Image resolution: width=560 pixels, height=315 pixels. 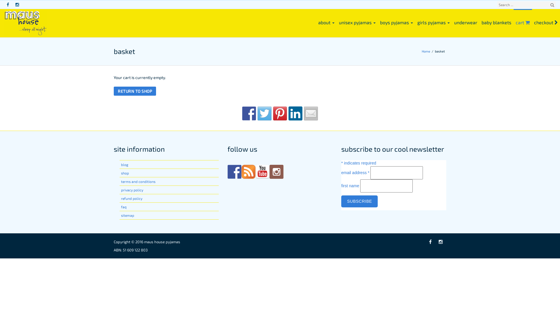 I want to click on boys pyjamas, so click(x=397, y=22).